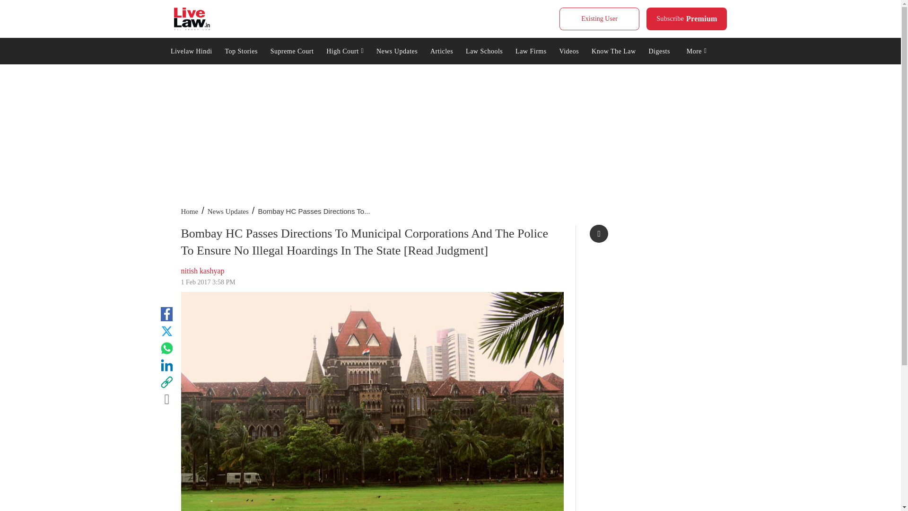  Describe the element at coordinates (192, 19) in the screenshot. I see `Existing User` at that location.